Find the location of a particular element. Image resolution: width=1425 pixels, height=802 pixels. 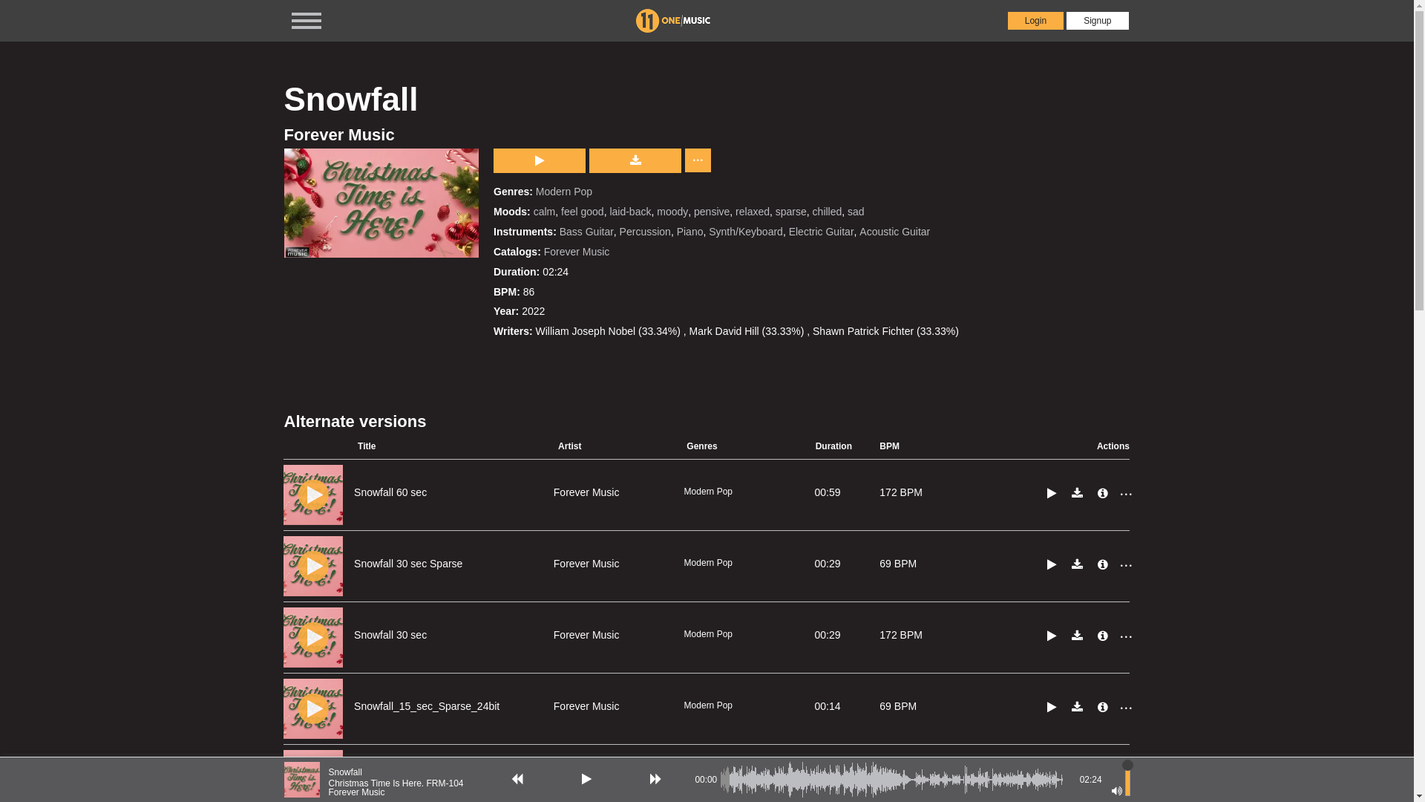

Snowfall 30 sec Sparse is located at coordinates (408, 563).